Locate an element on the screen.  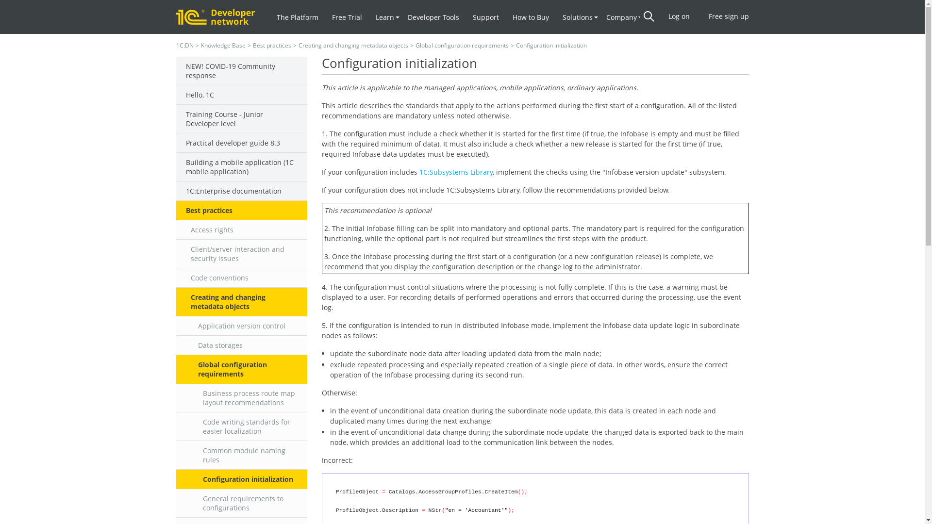
Creating and changing metadata objects is located at coordinates (241, 302).